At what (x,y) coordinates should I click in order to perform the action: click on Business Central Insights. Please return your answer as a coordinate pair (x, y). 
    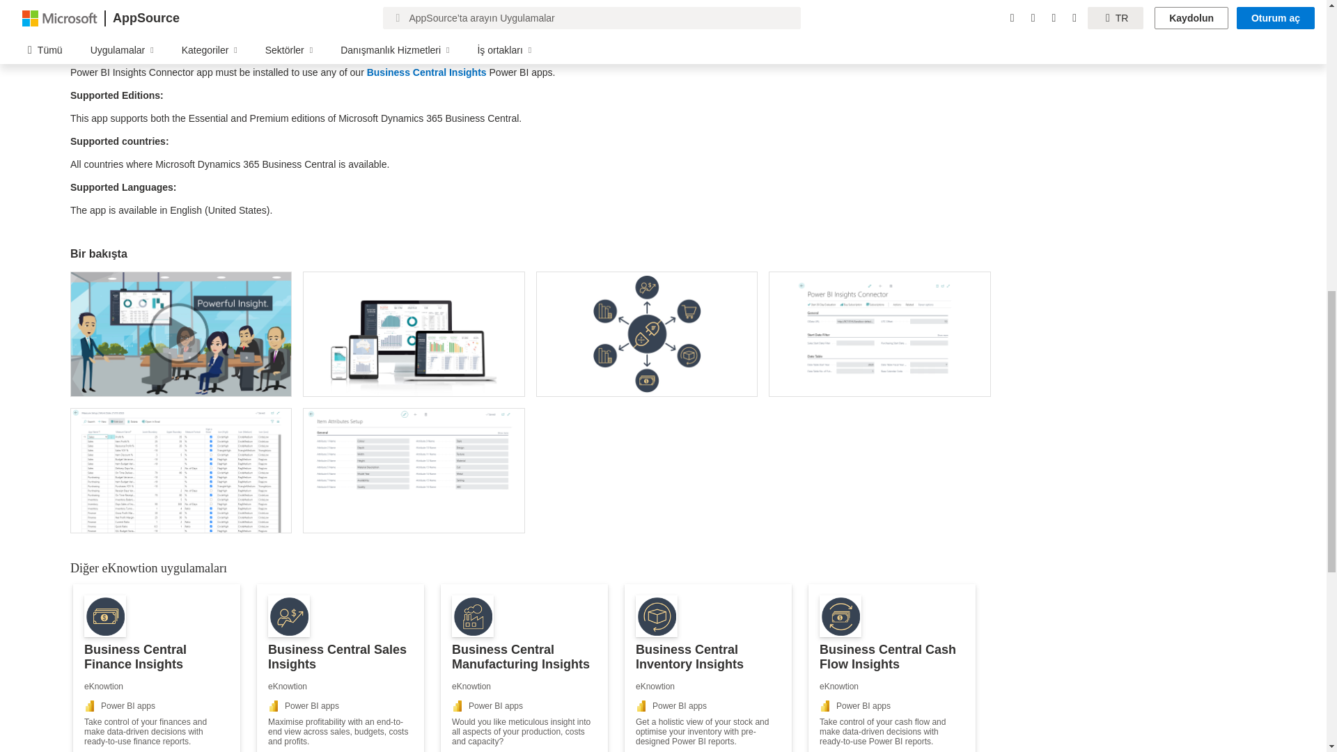
    Looking at the image, I should click on (426, 72).